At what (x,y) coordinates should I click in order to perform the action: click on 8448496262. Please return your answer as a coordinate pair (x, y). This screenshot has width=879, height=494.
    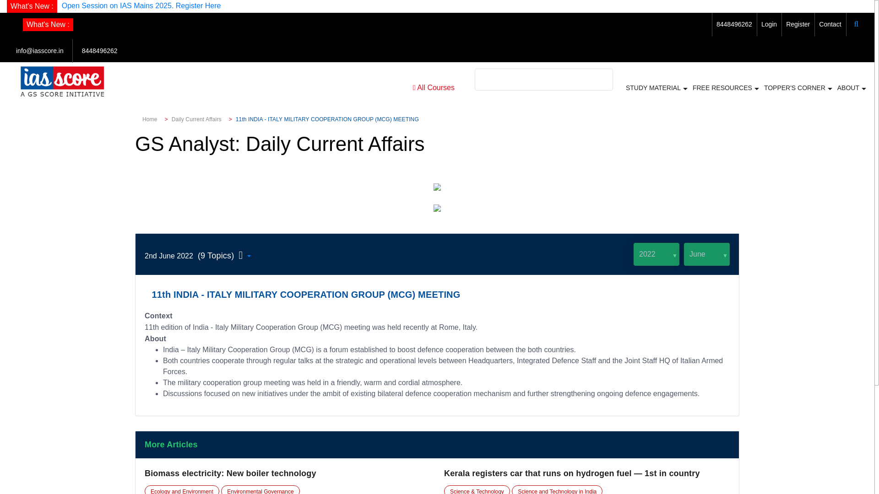
    Looking at the image, I should click on (734, 24).